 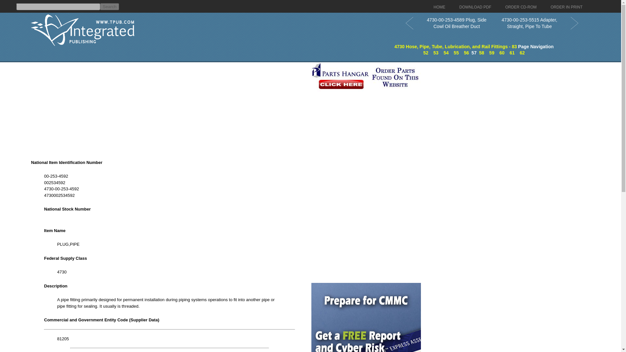 What do you see at coordinates (110, 7) in the screenshot?
I see `Search` at bounding box center [110, 7].